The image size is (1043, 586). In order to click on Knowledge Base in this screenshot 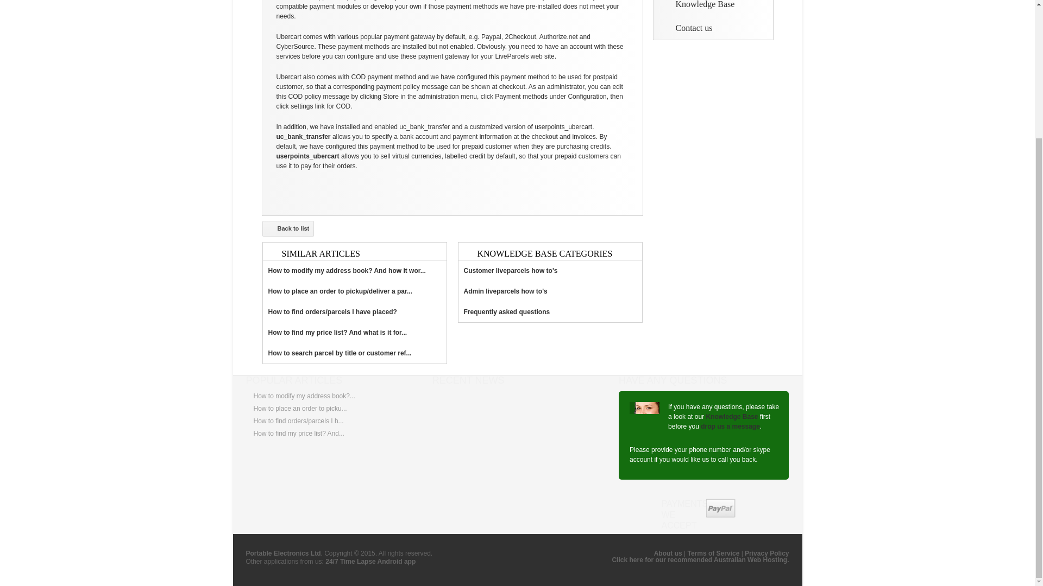, I will do `click(732, 417)`.